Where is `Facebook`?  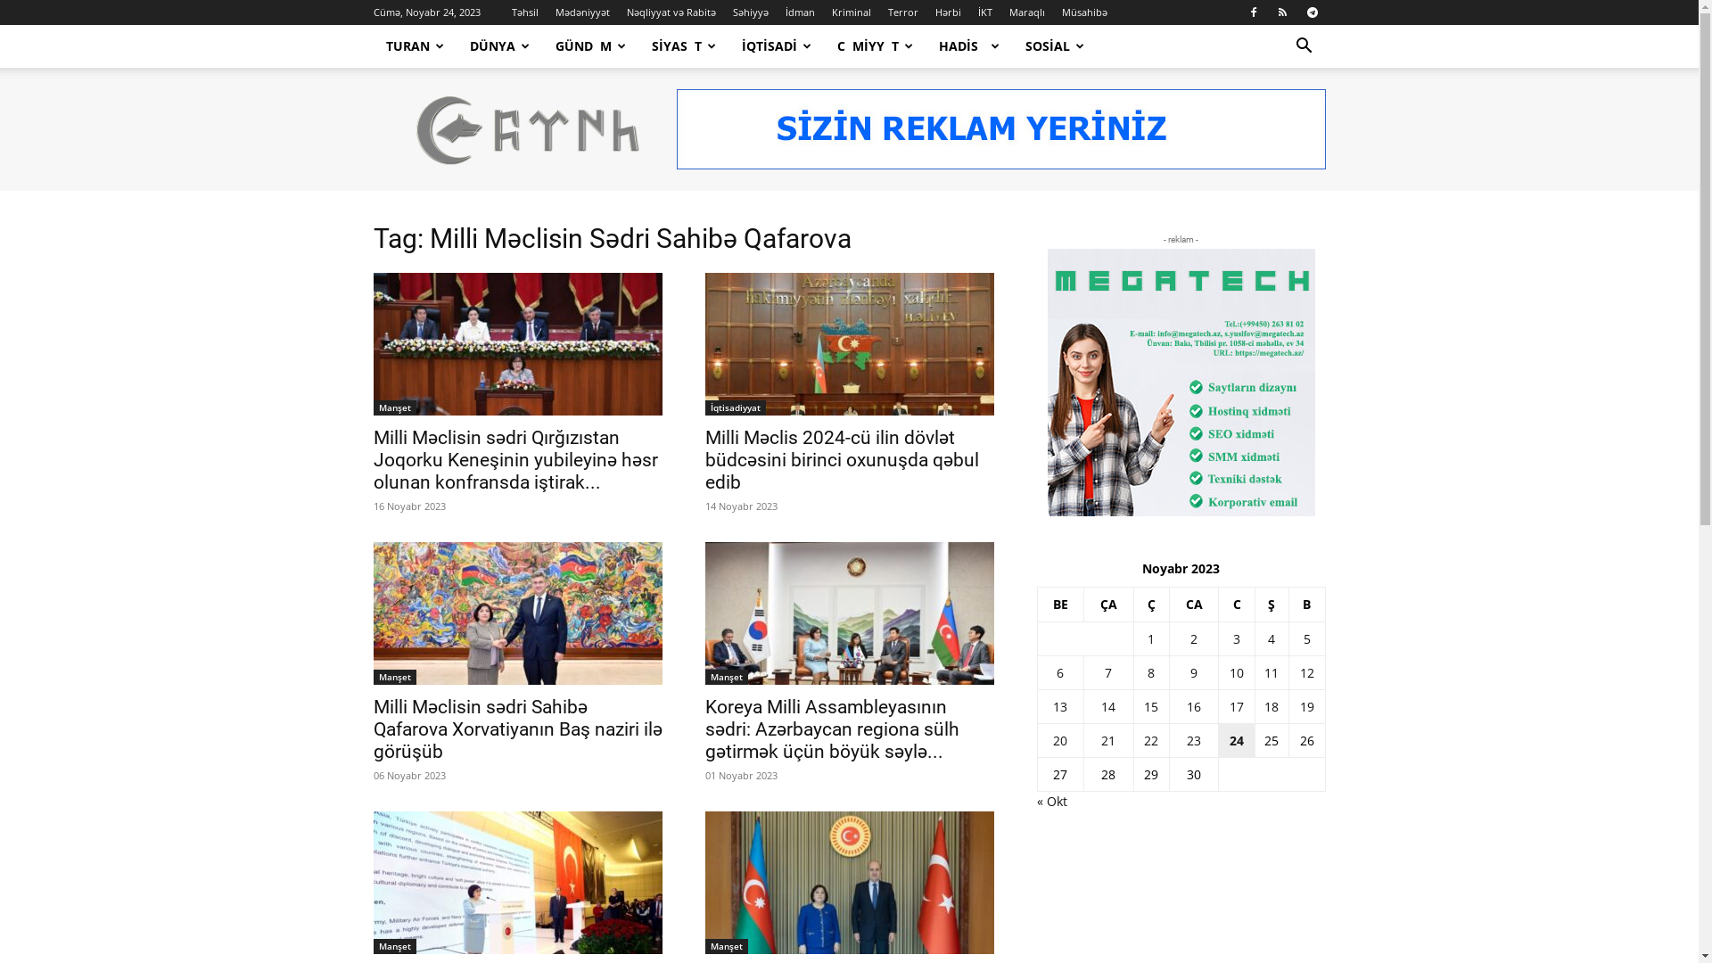 Facebook is located at coordinates (1253, 12).